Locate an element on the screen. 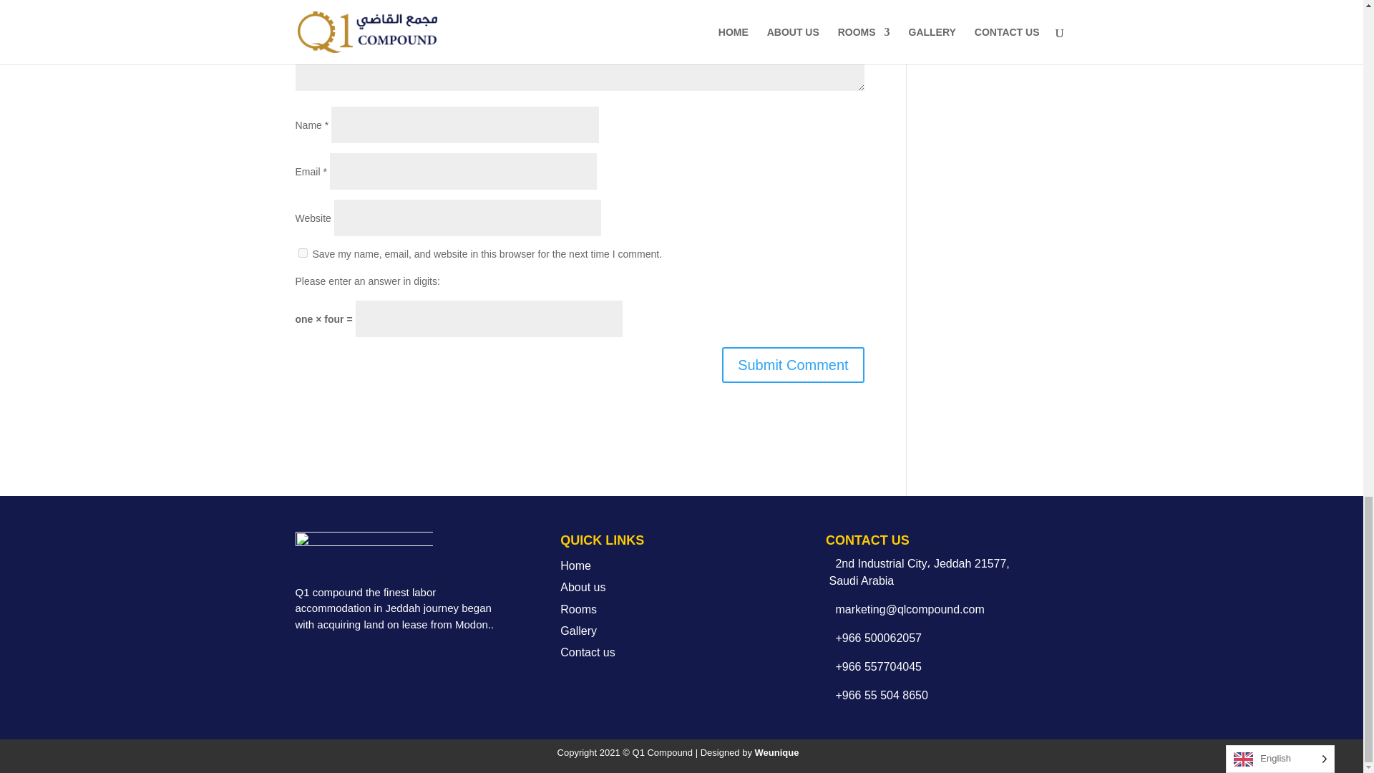 This screenshot has width=1374, height=773. Weunique is located at coordinates (777, 753).